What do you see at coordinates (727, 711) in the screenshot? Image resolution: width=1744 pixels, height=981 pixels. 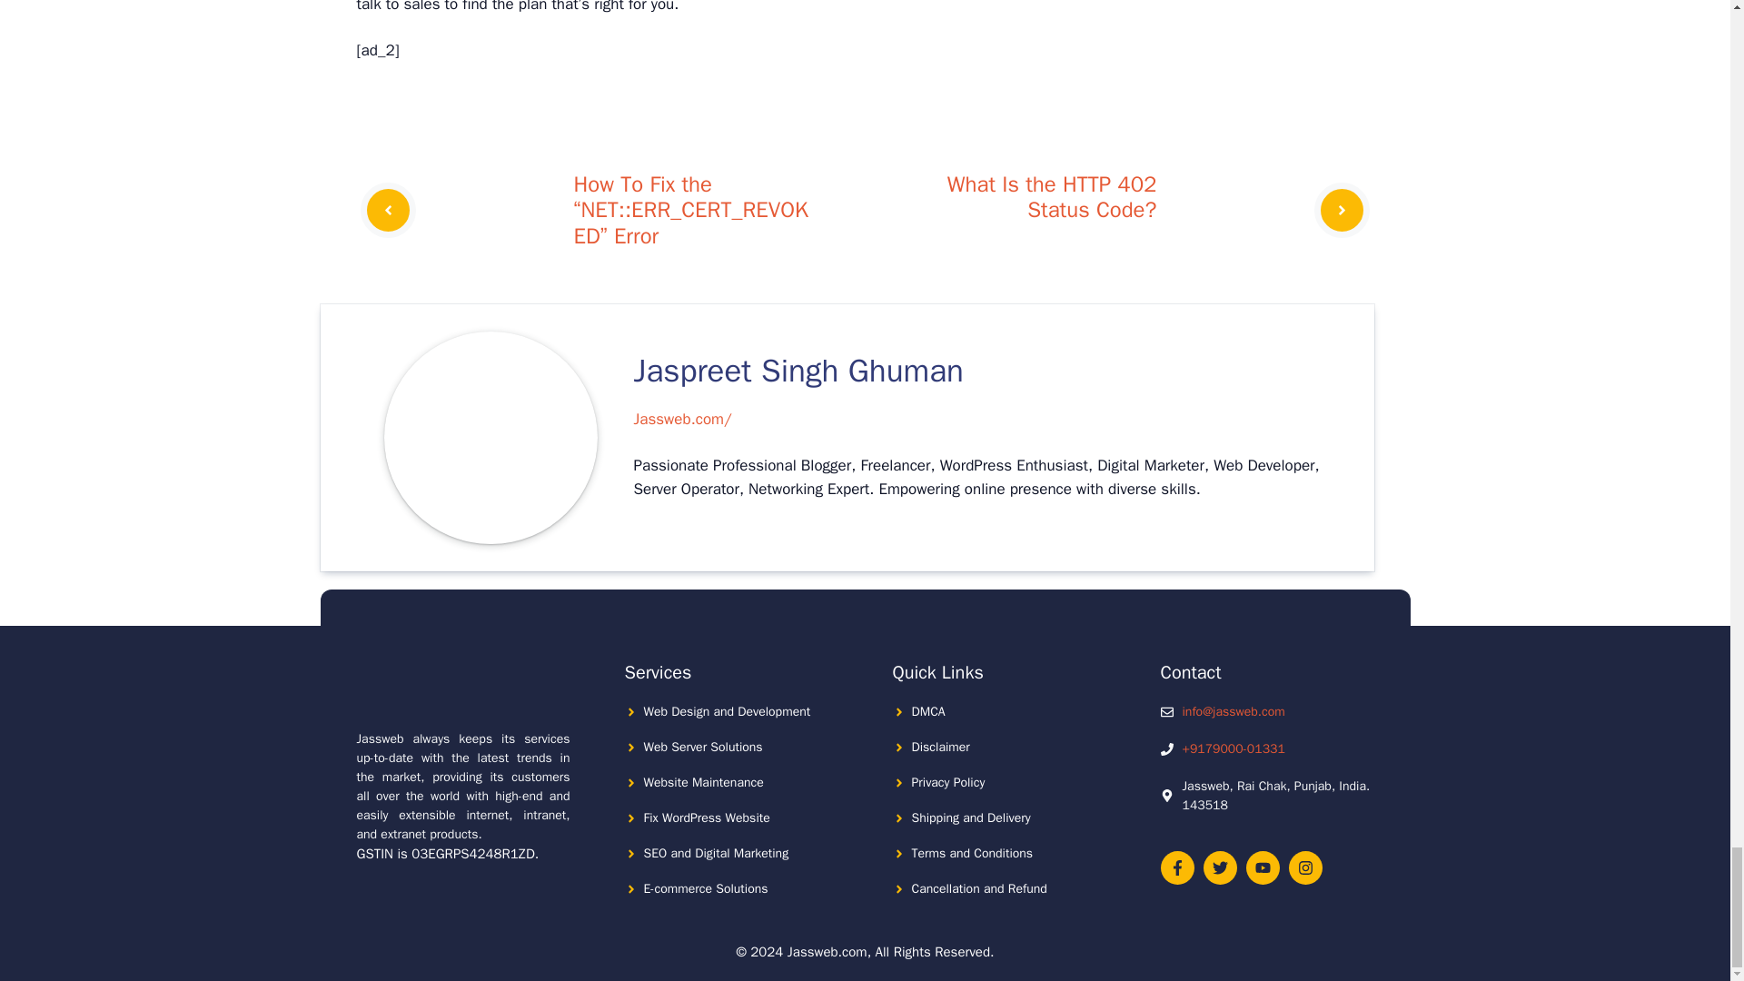 I see `Web Design and Development` at bounding box center [727, 711].